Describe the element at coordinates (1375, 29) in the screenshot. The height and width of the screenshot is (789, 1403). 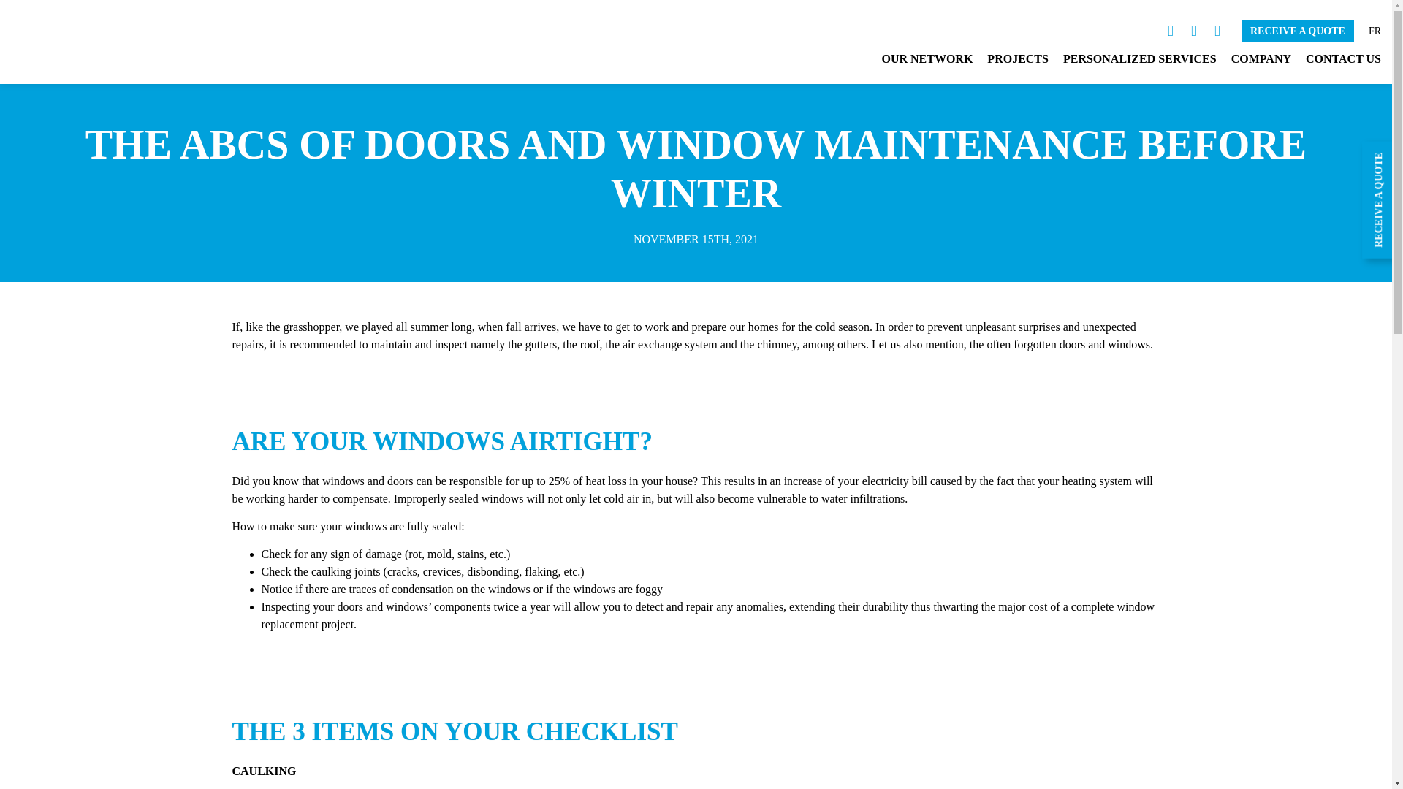
I see `FR` at that location.